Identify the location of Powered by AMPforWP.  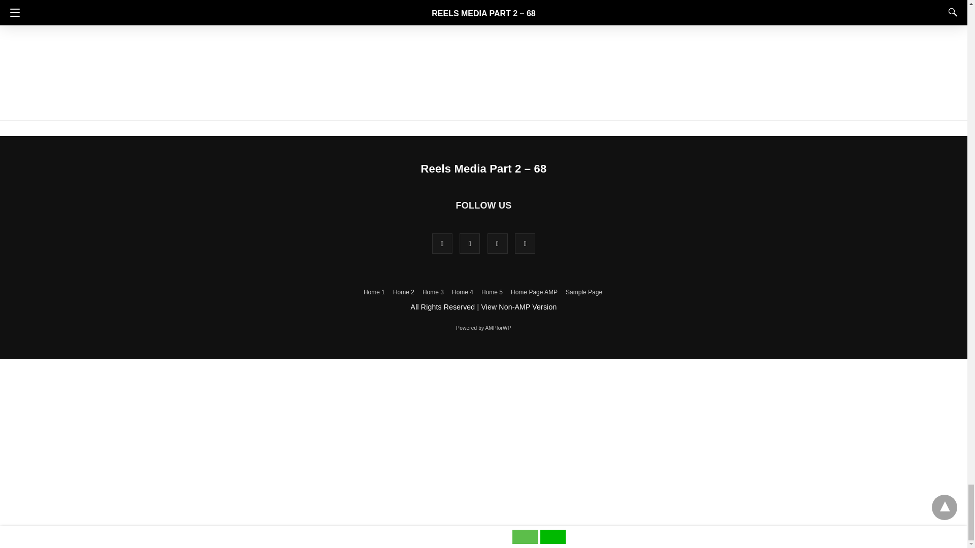
(483, 328).